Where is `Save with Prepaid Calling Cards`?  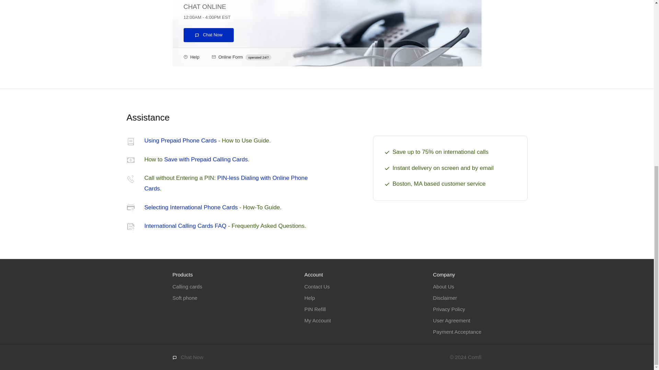
Save with Prepaid Calling Cards is located at coordinates (206, 159).